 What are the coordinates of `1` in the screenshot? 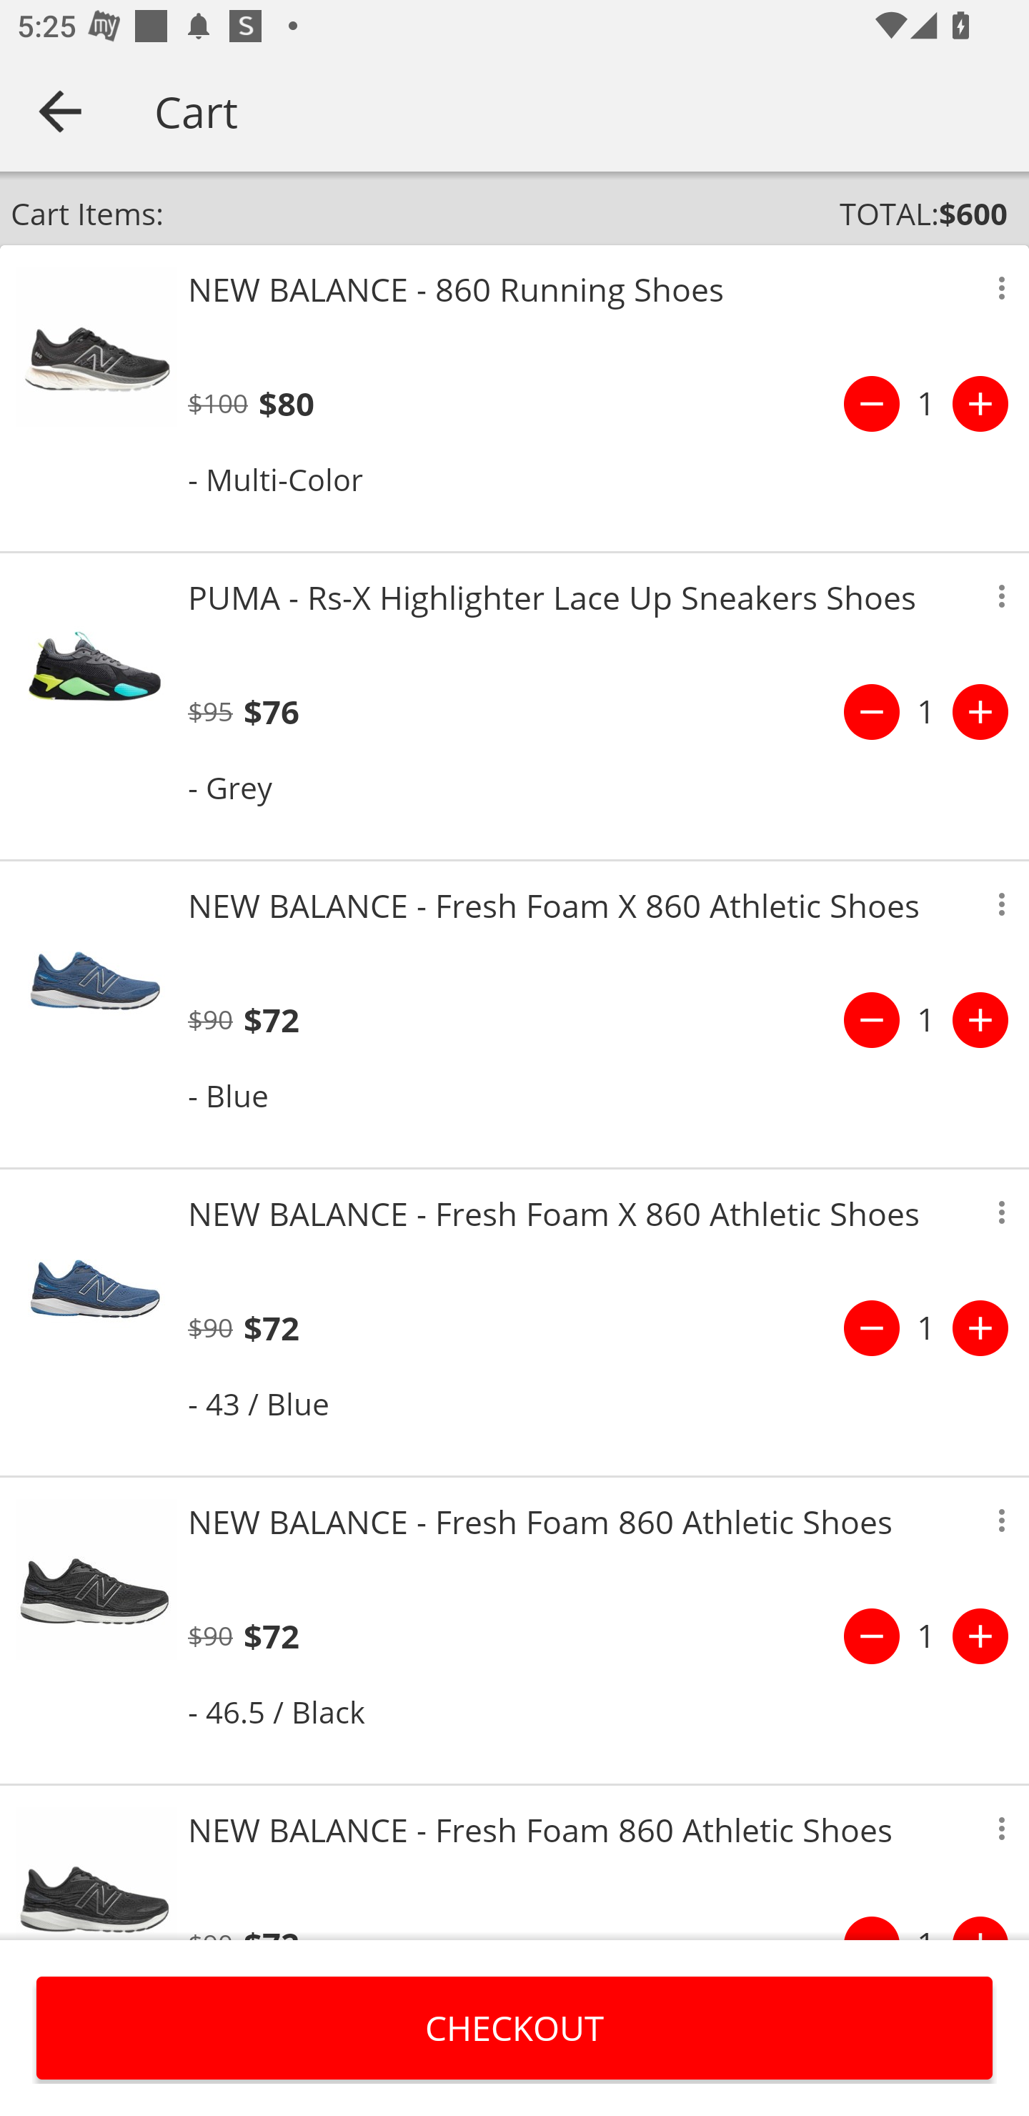 It's located at (926, 404).